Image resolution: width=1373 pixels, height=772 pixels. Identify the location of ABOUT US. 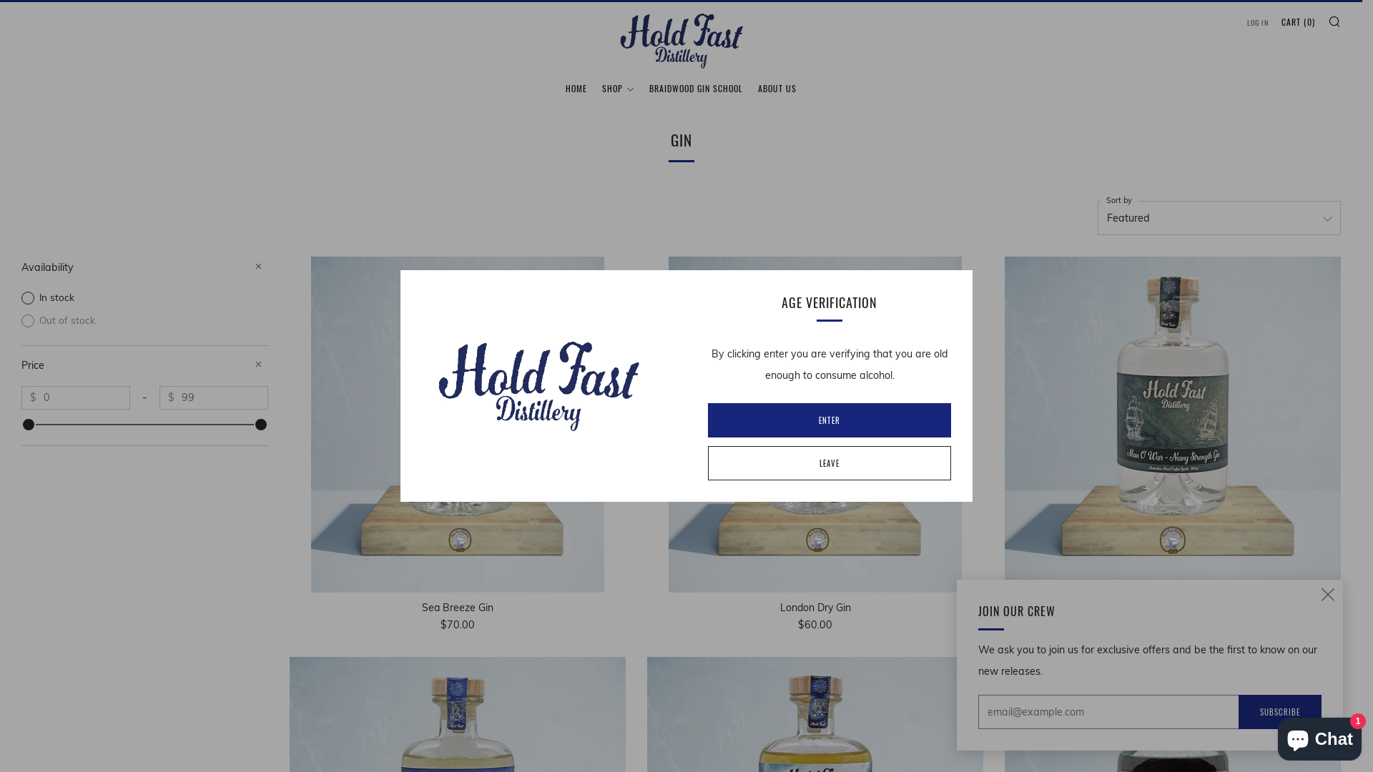
(777, 89).